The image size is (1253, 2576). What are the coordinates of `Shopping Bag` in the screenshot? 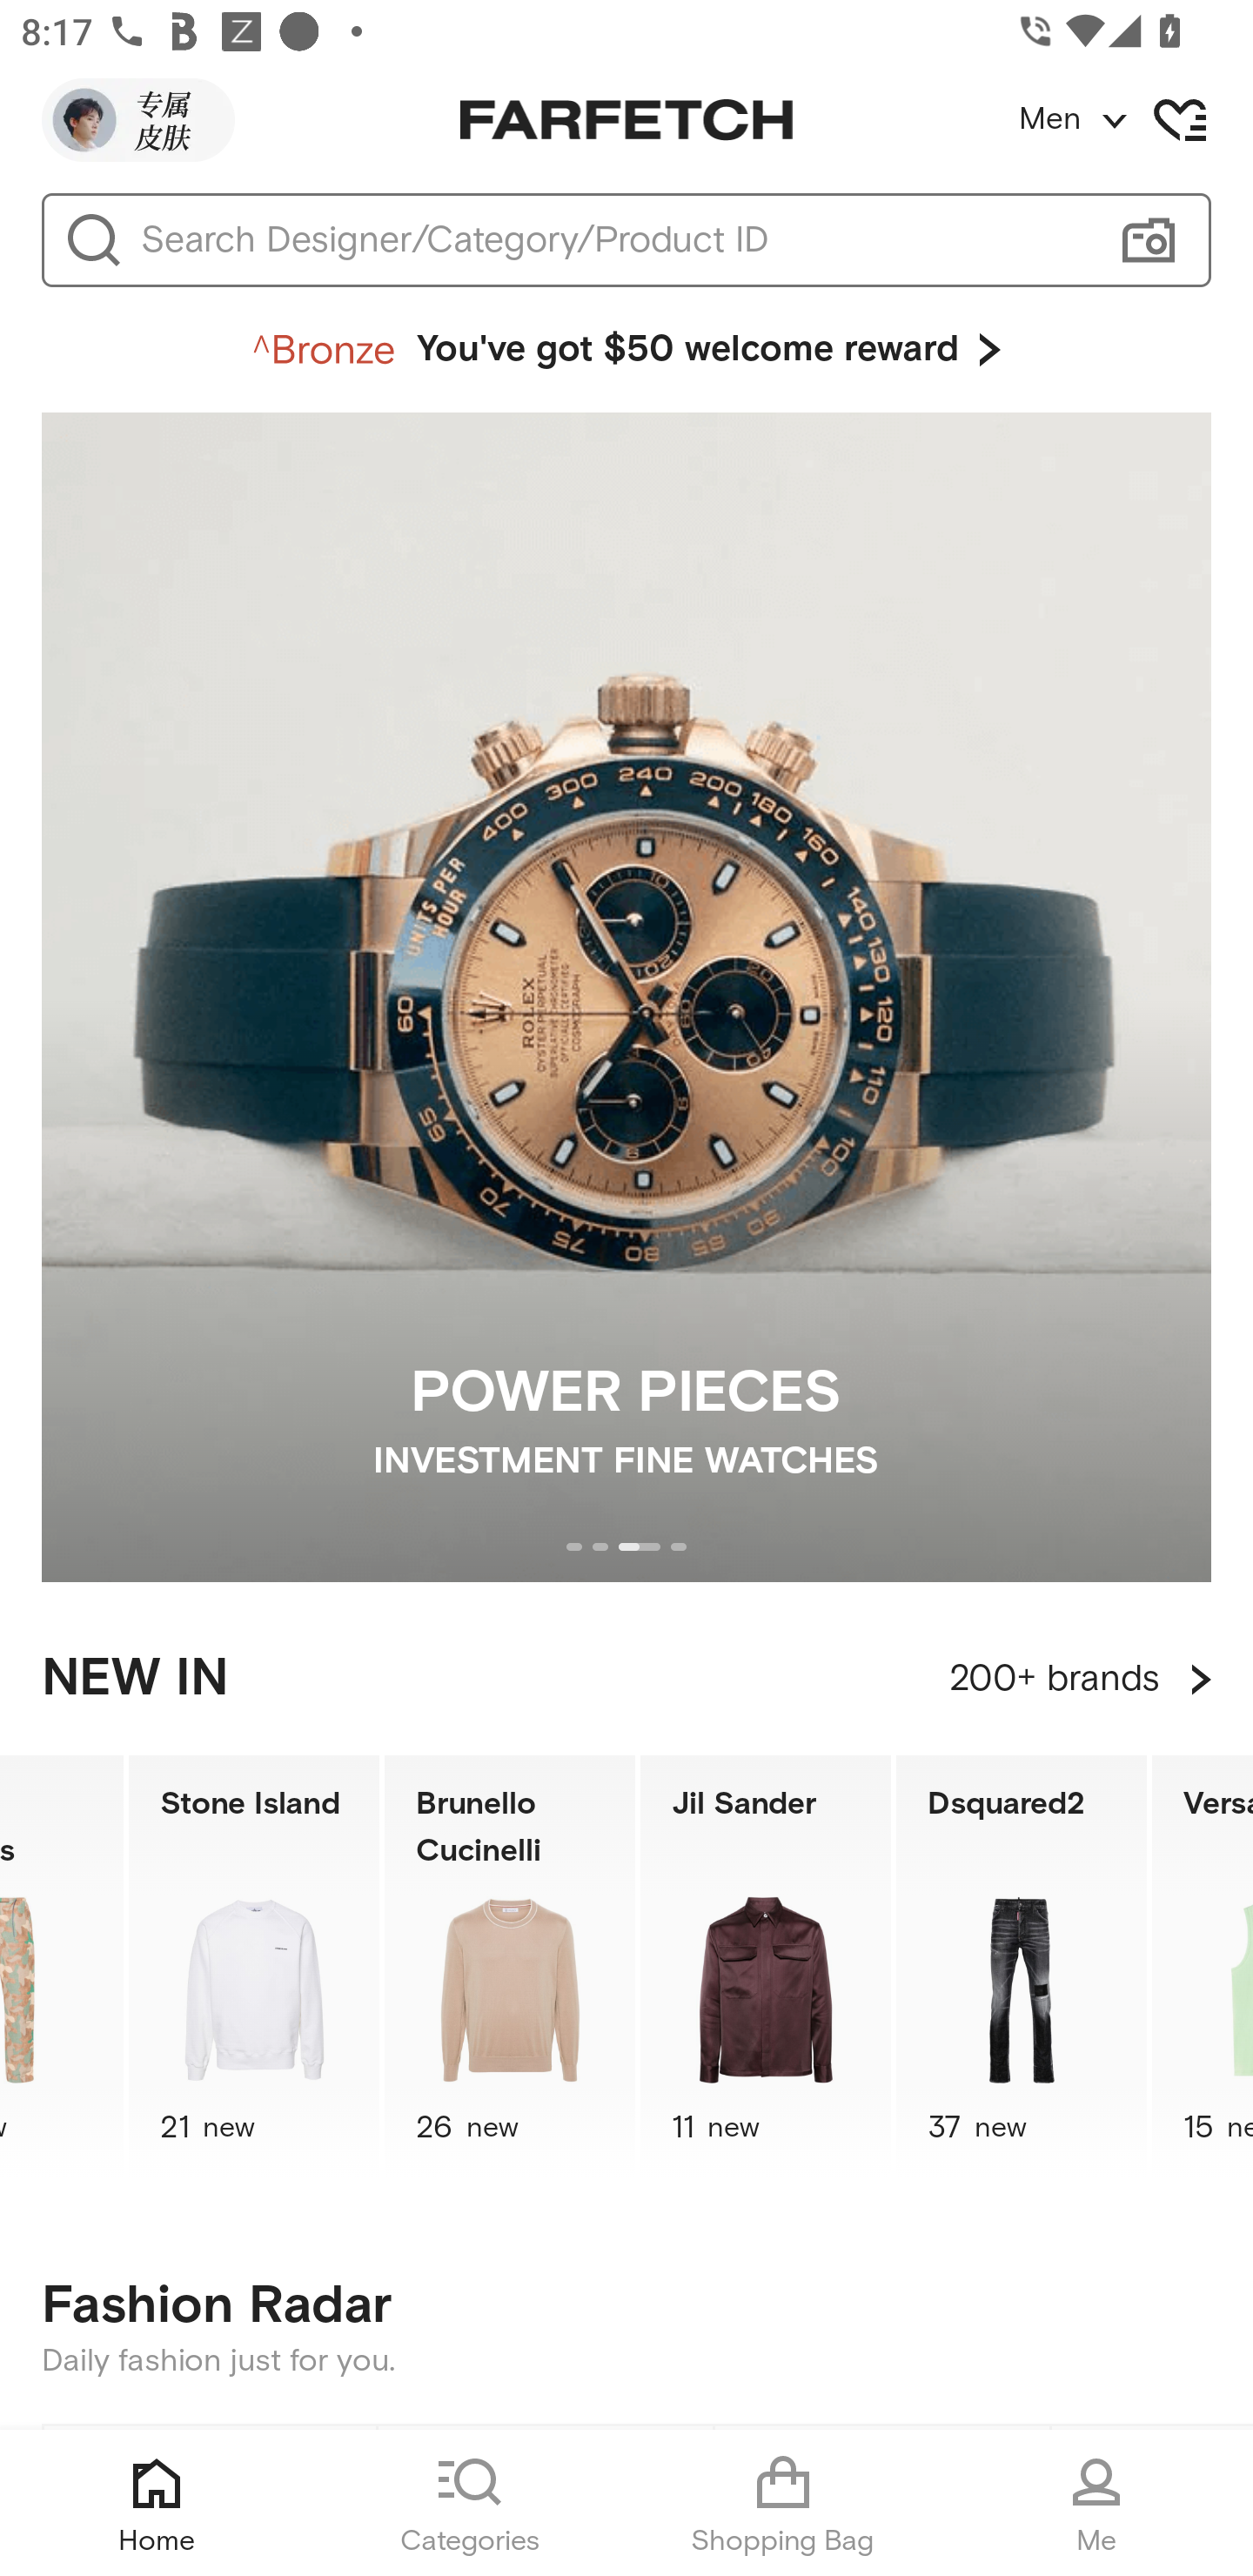 It's located at (783, 2503).